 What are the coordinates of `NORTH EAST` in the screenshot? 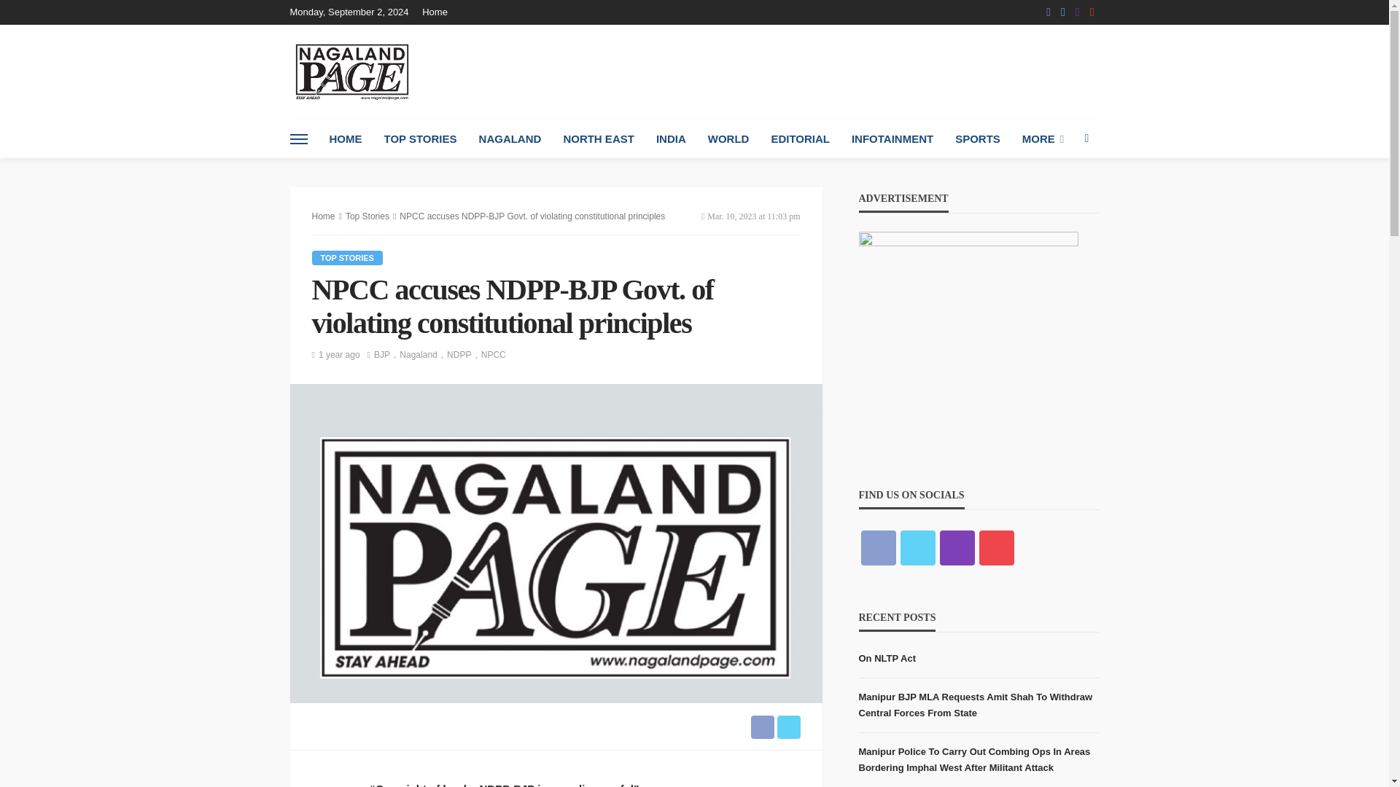 It's located at (598, 139).